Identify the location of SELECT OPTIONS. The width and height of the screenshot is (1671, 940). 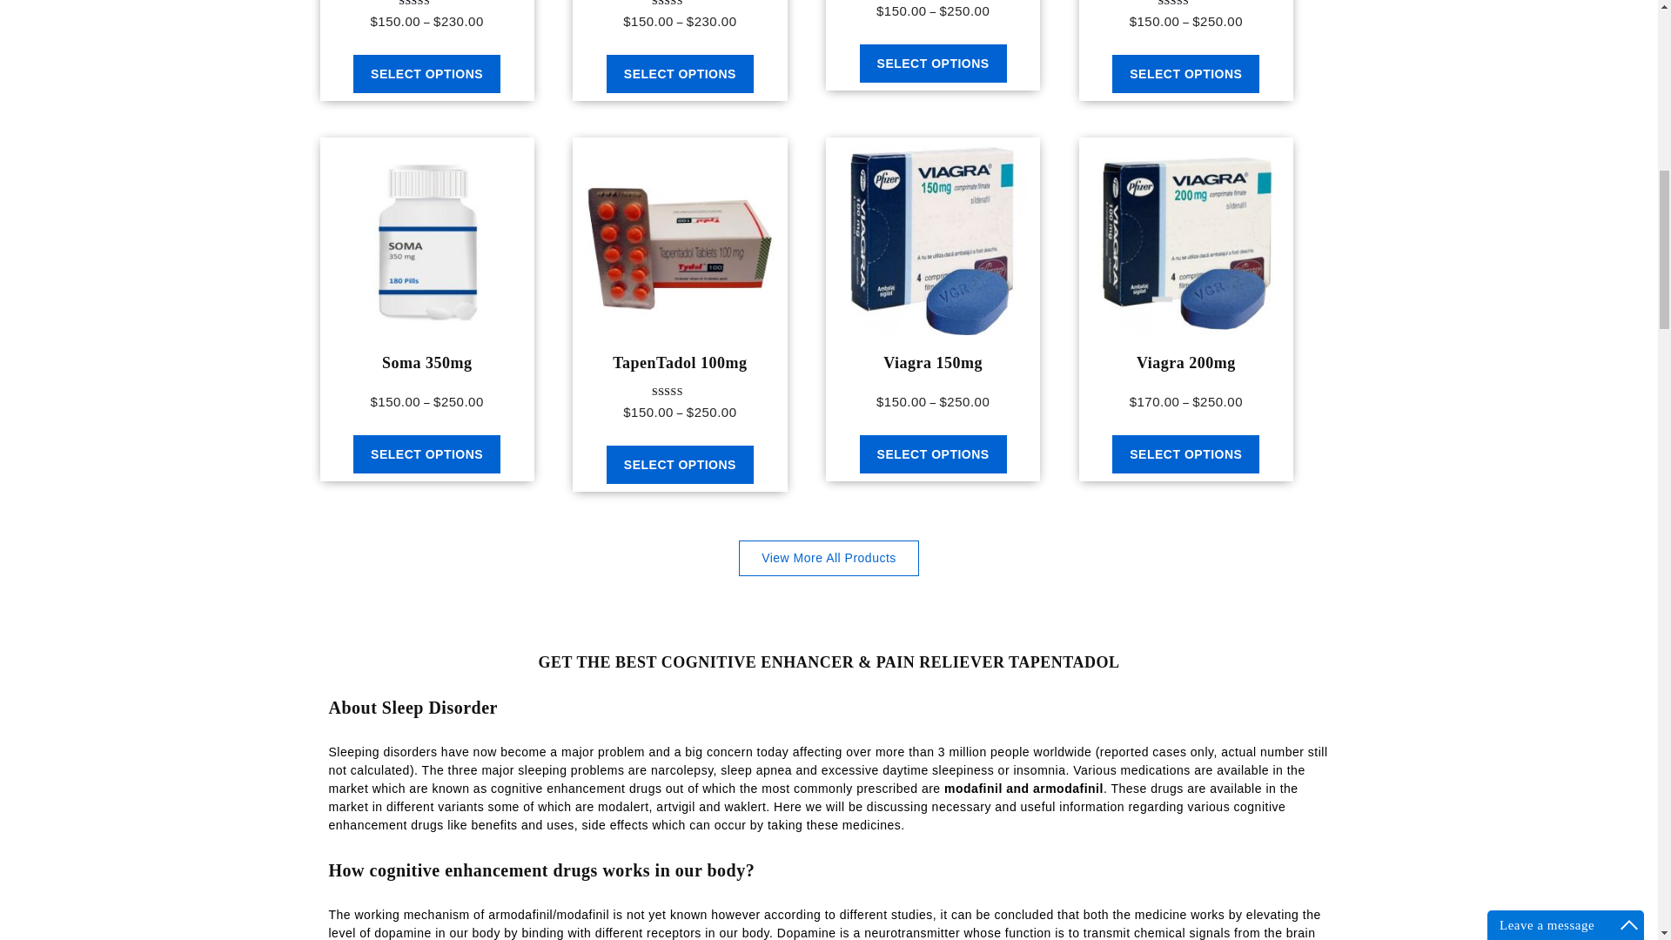
(1185, 73).